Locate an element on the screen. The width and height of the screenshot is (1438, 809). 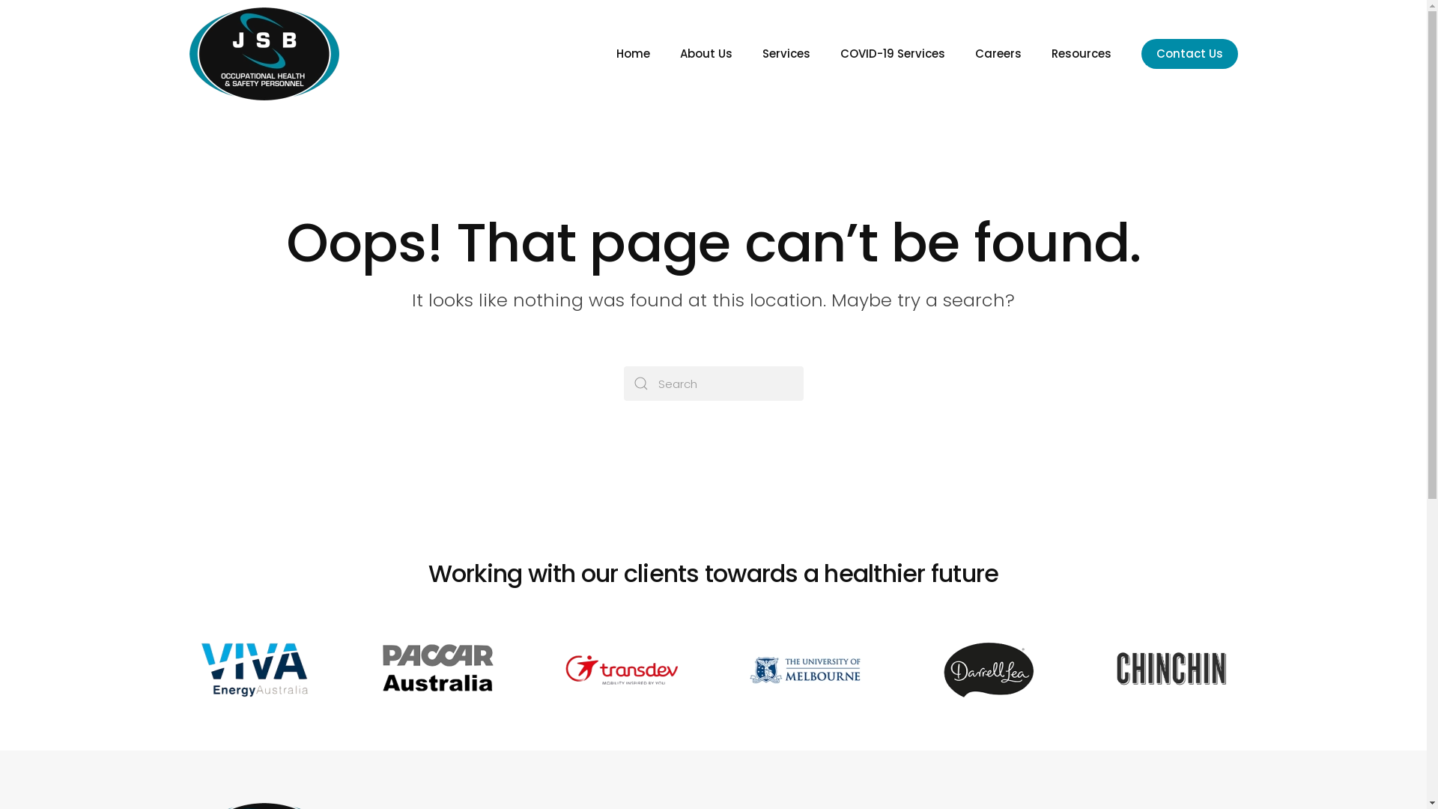
About Us is located at coordinates (706, 54).